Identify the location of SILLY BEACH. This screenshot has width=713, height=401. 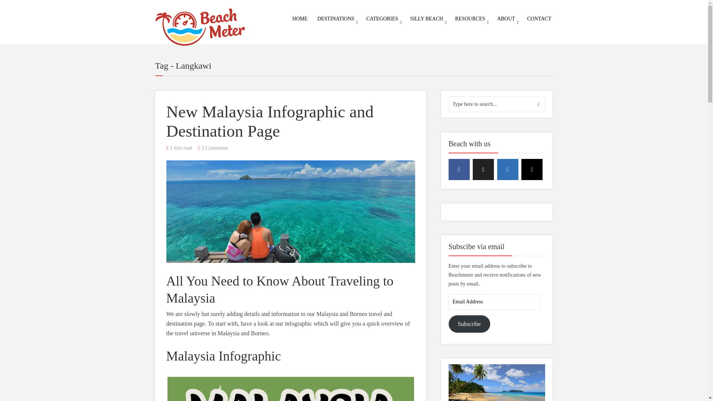
(426, 19).